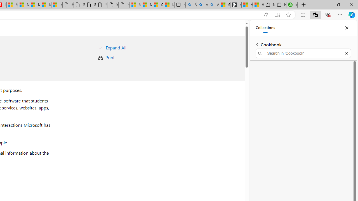 The width and height of the screenshot is (358, 201). I want to click on Expand All, so click(116, 47).